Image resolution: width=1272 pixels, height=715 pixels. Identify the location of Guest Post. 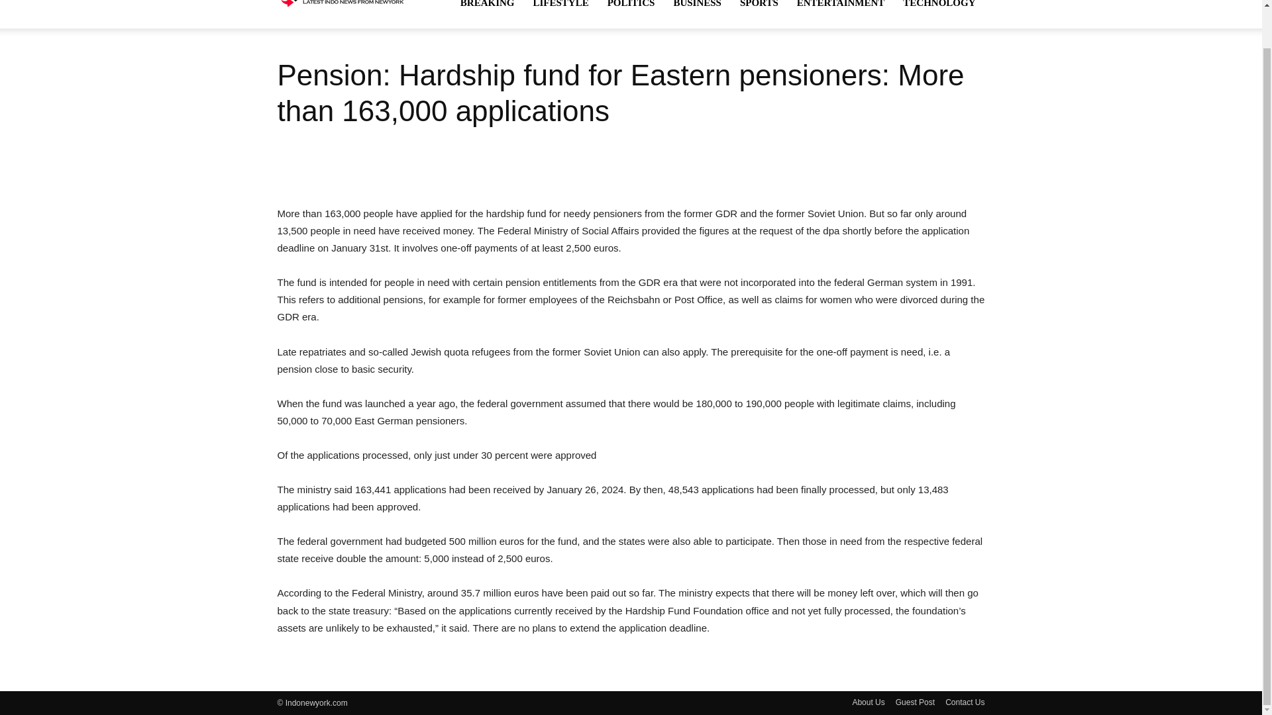
(915, 702).